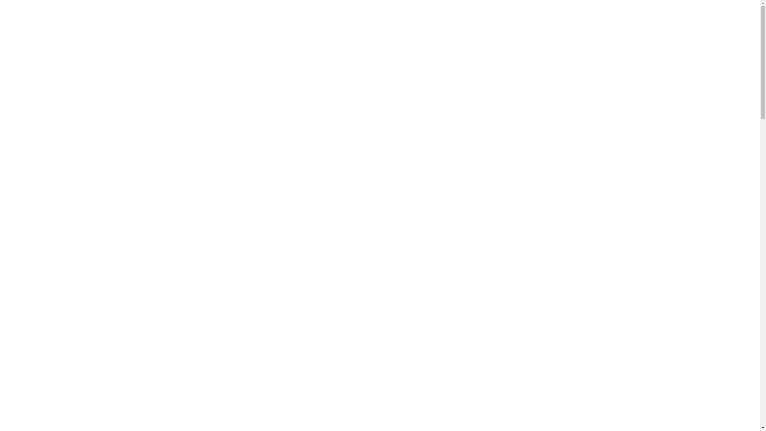 This screenshot has width=766, height=431. I want to click on Cookies., so click(678, 349).